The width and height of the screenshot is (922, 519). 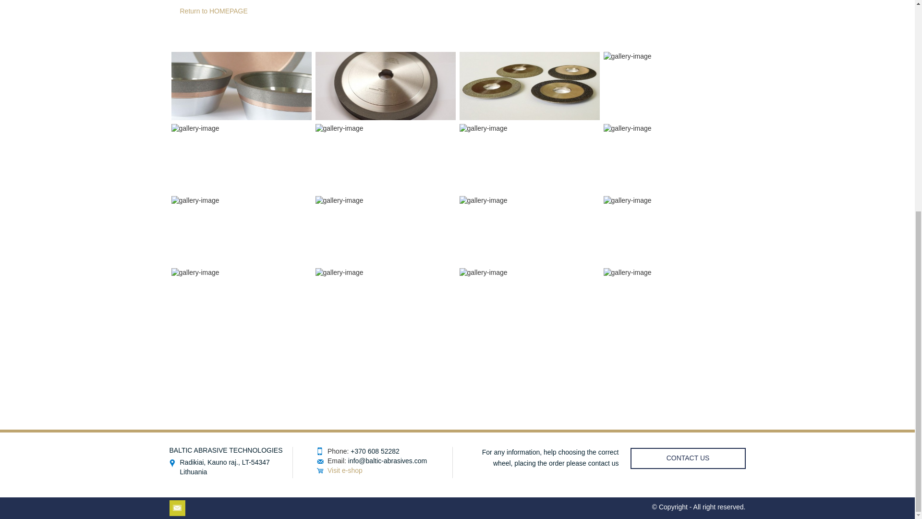 I want to click on Return to HOMEPAGE, so click(x=213, y=11).